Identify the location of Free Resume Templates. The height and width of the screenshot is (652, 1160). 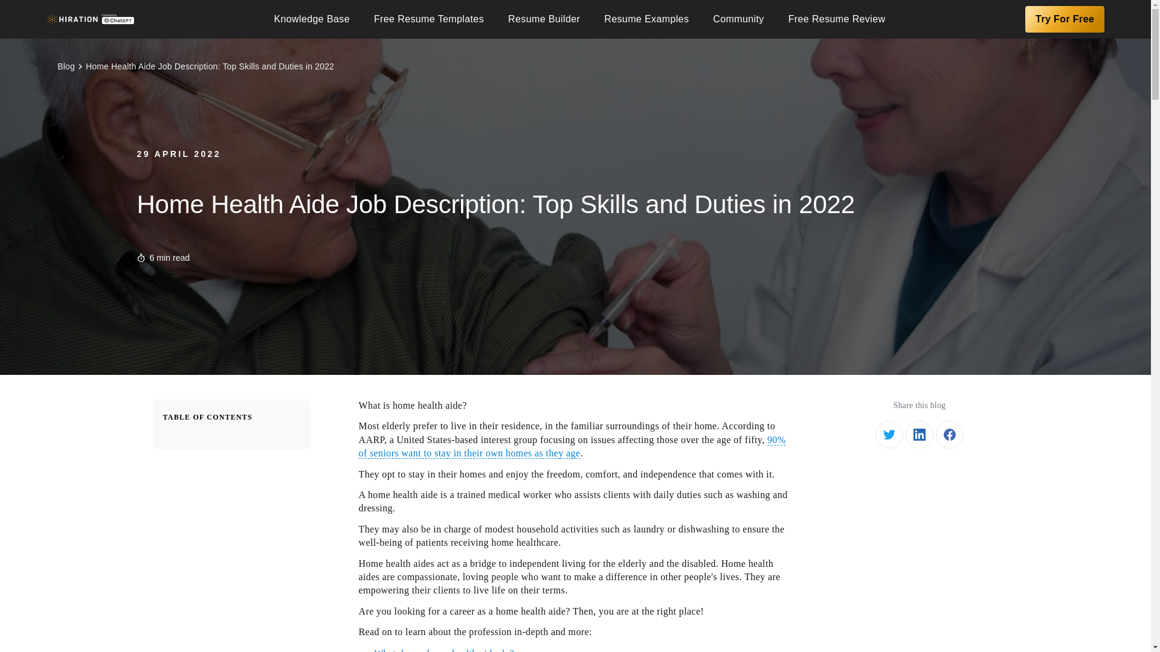
(428, 19).